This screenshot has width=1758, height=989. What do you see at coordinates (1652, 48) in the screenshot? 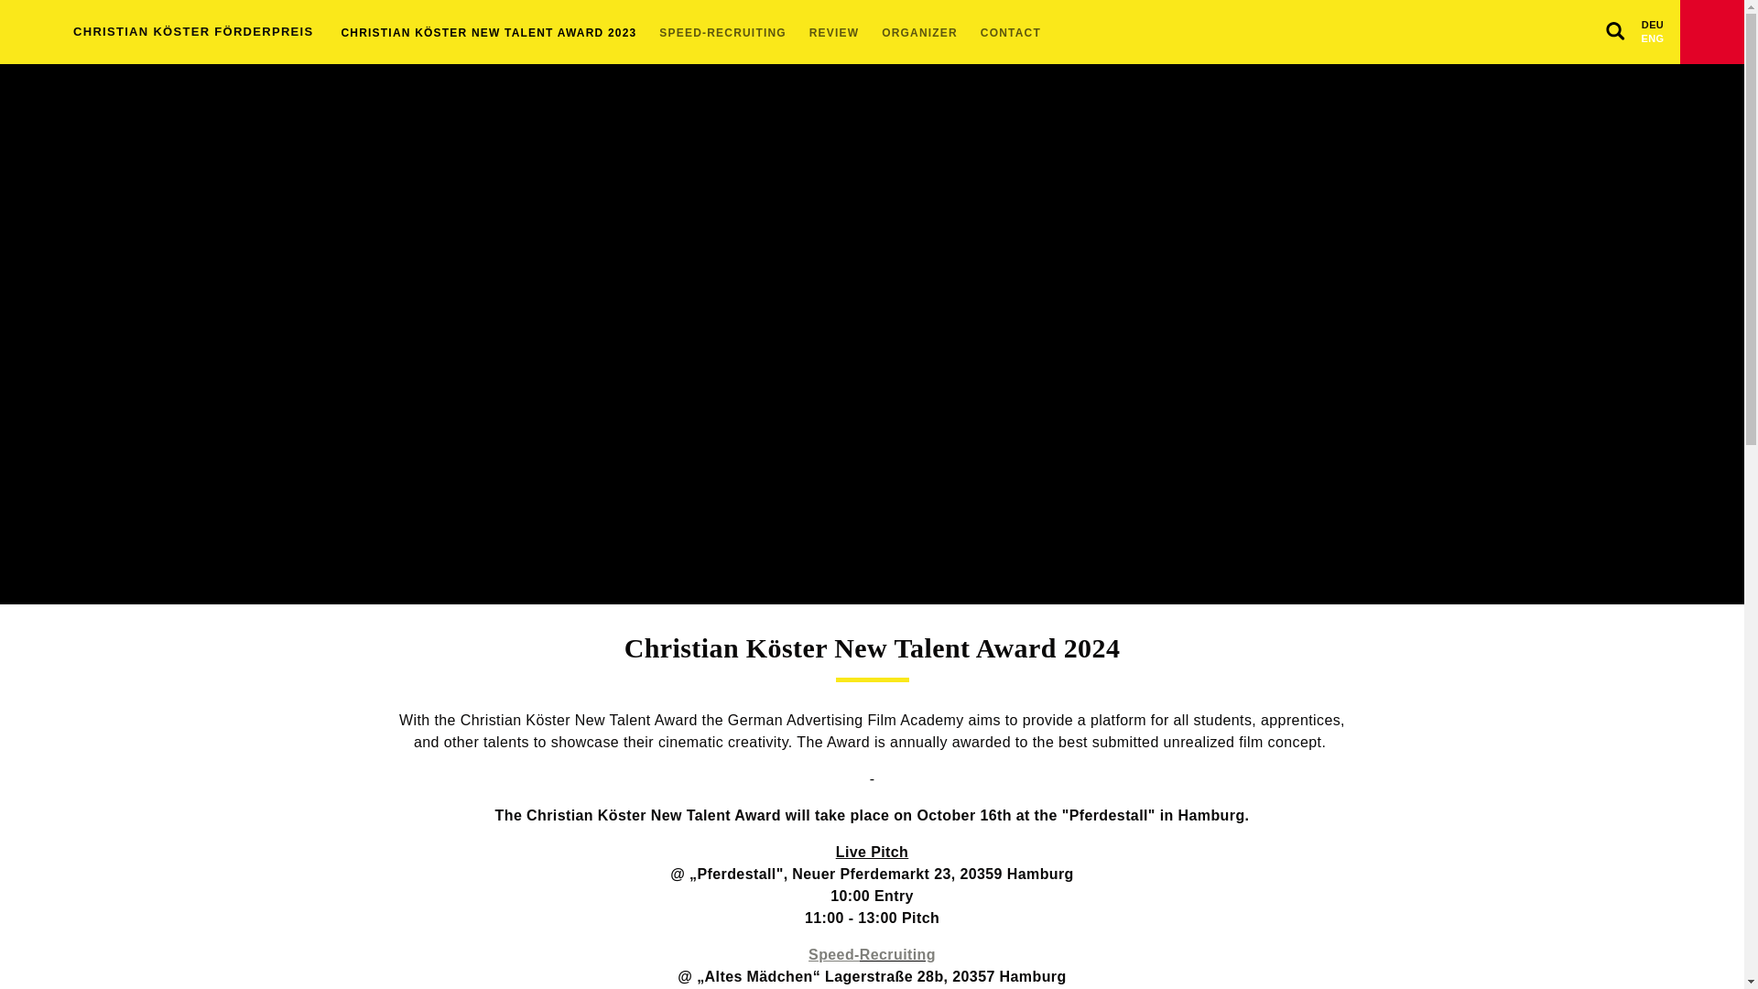
I see `English` at bounding box center [1652, 48].